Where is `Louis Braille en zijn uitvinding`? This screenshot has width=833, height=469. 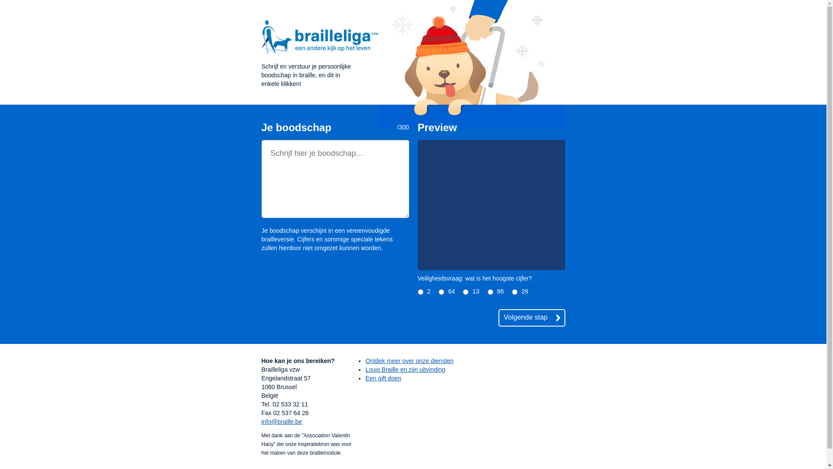 Louis Braille en zijn uitvinding is located at coordinates (405, 370).